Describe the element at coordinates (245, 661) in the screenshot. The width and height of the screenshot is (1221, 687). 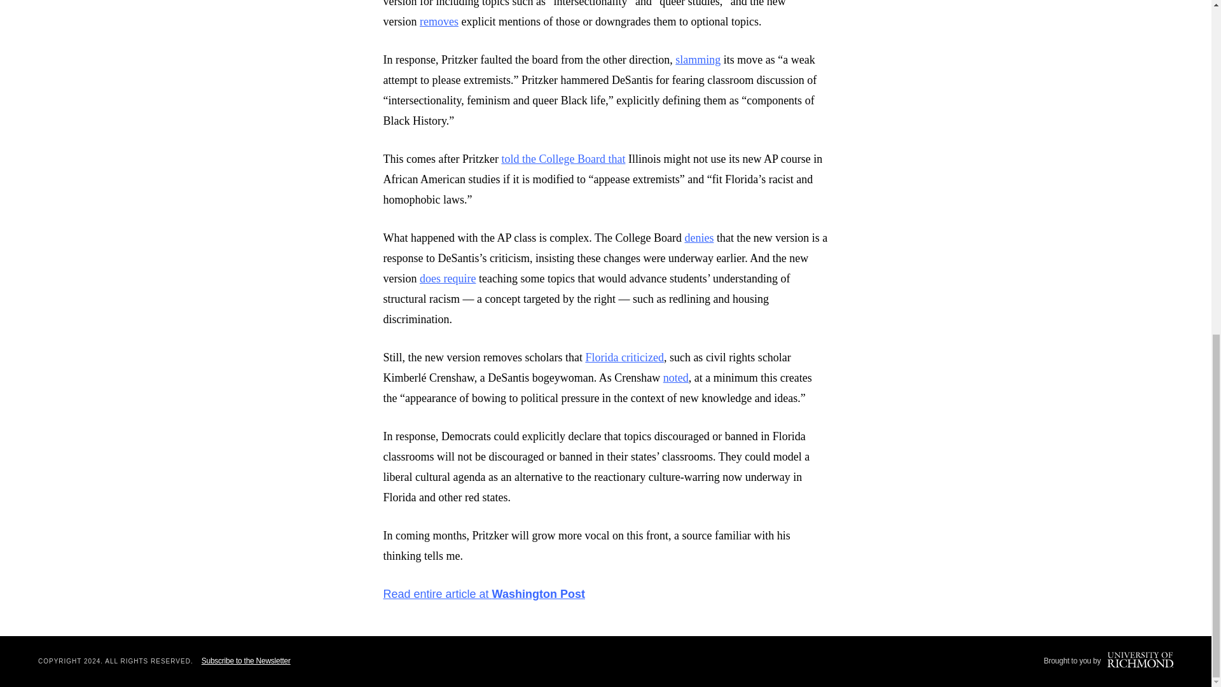
I see `Subscribe to the Newsletter` at that location.